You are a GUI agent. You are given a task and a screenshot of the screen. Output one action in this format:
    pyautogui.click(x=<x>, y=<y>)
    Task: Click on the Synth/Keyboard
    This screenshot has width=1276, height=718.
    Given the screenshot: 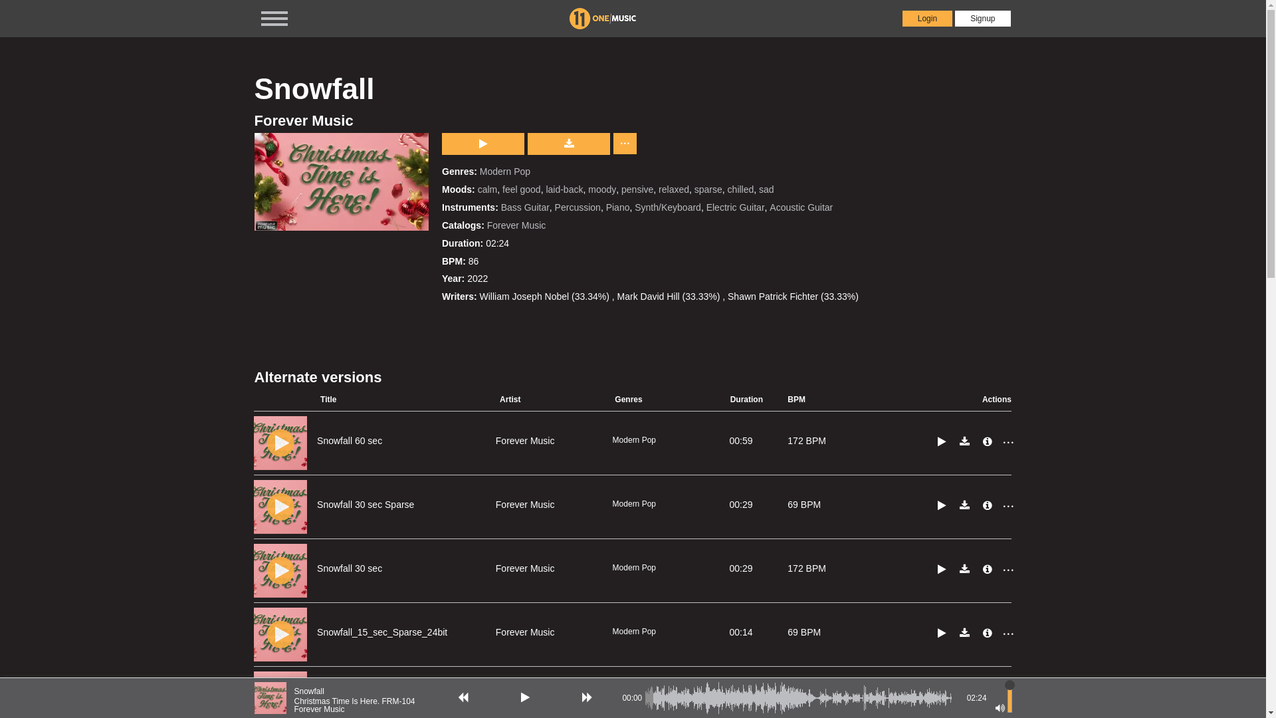 What is the action you would take?
    pyautogui.click(x=668, y=207)
    